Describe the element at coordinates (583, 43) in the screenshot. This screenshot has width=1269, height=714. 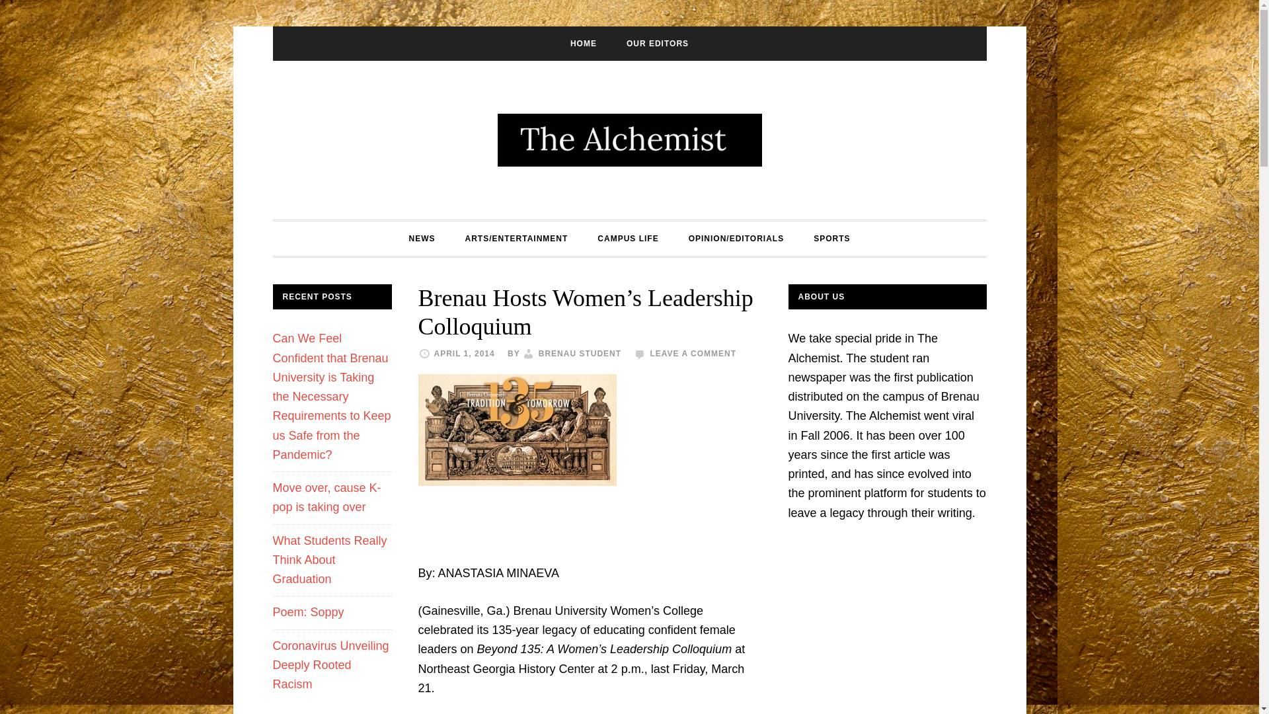
I see `Alchemist Home Page` at that location.